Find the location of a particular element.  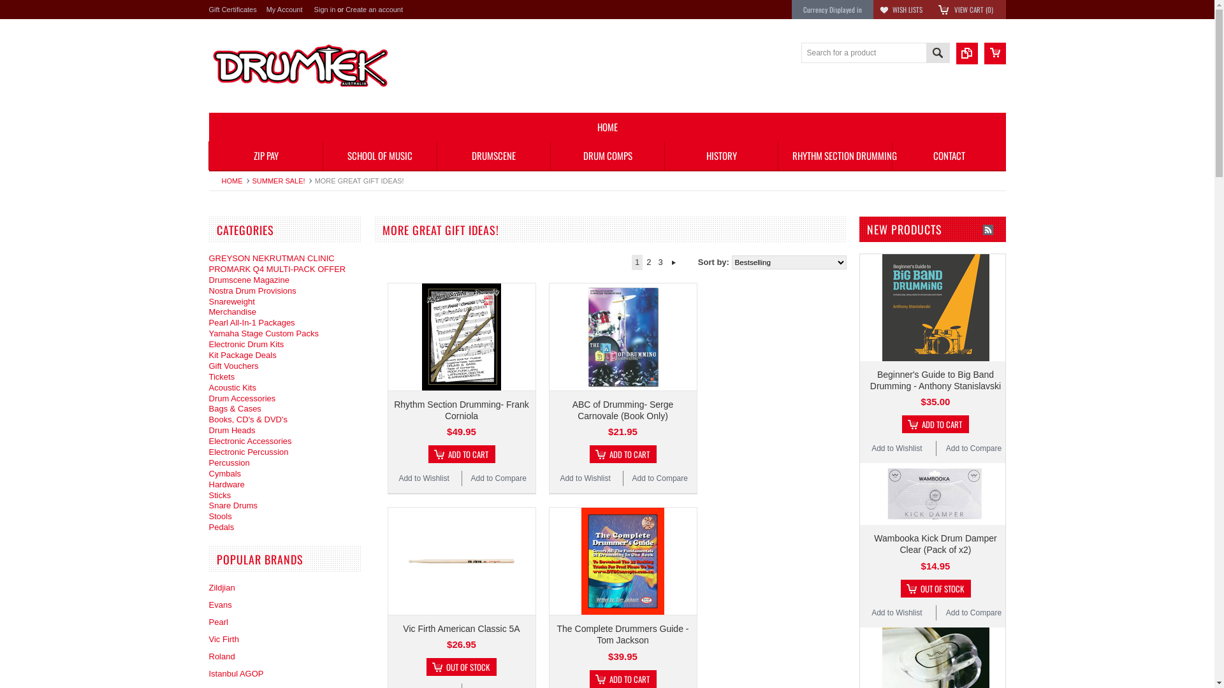

Acoustic Kits is located at coordinates (233, 387).